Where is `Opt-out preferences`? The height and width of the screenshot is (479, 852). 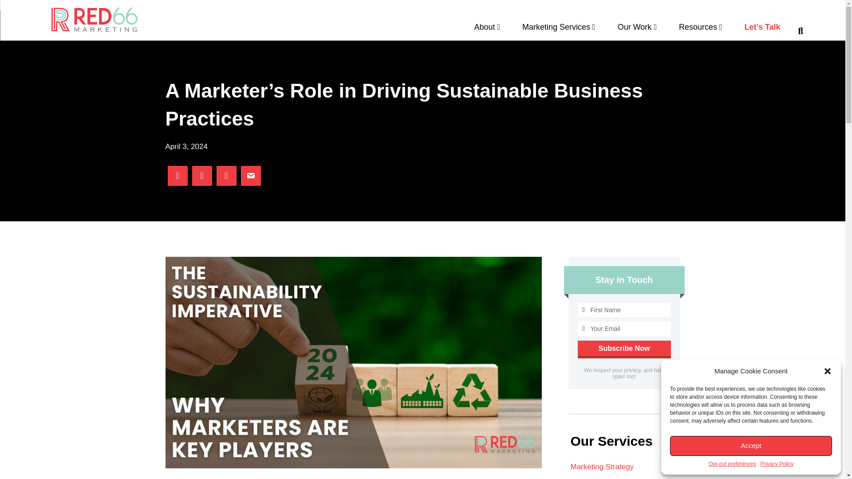
Opt-out preferences is located at coordinates (732, 464).